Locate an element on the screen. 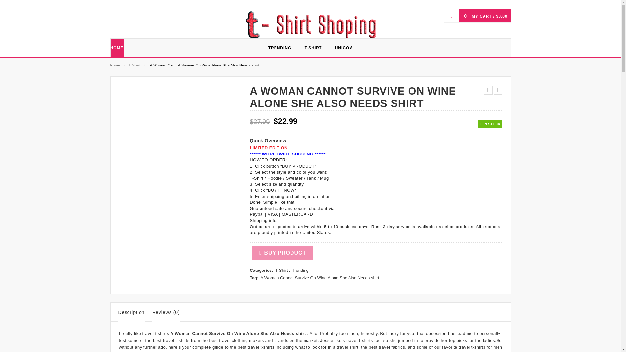  Description is located at coordinates (131, 314).